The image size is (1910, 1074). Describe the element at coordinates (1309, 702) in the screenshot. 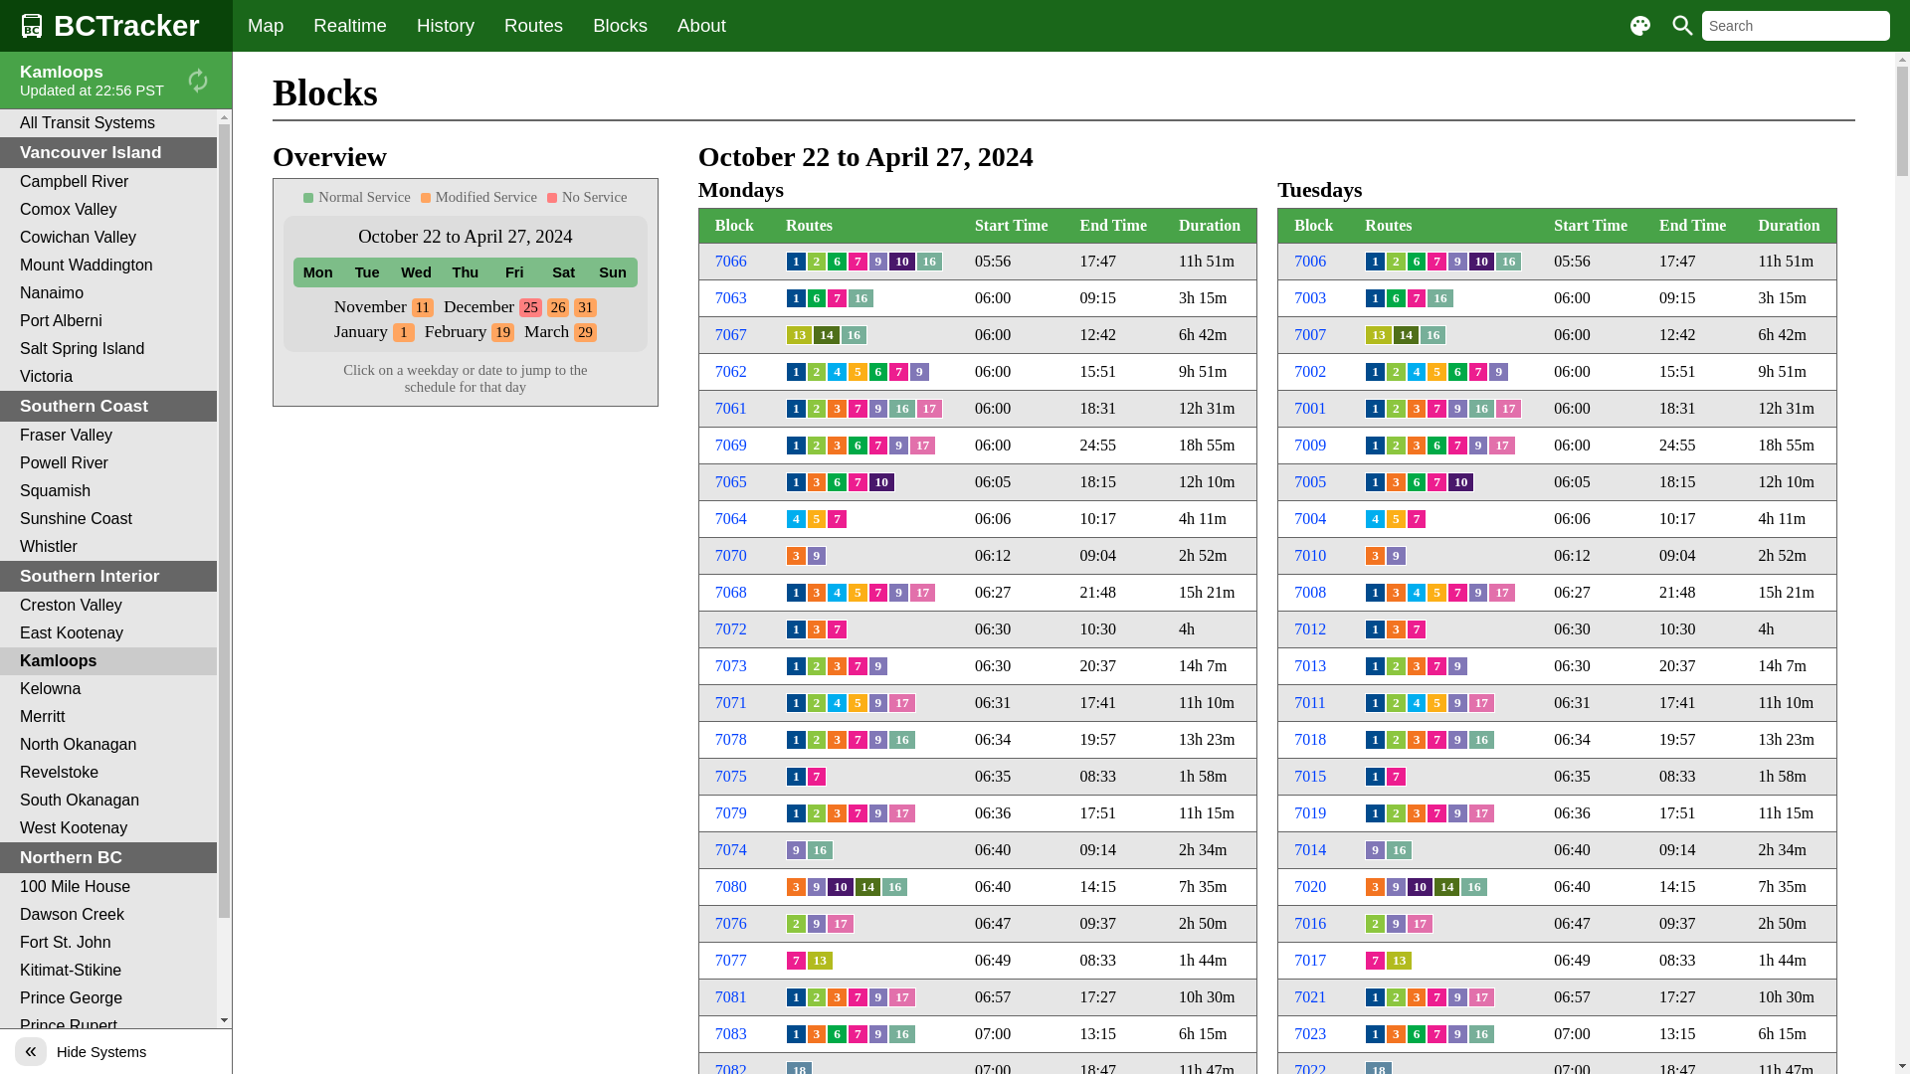

I see `7011` at that location.